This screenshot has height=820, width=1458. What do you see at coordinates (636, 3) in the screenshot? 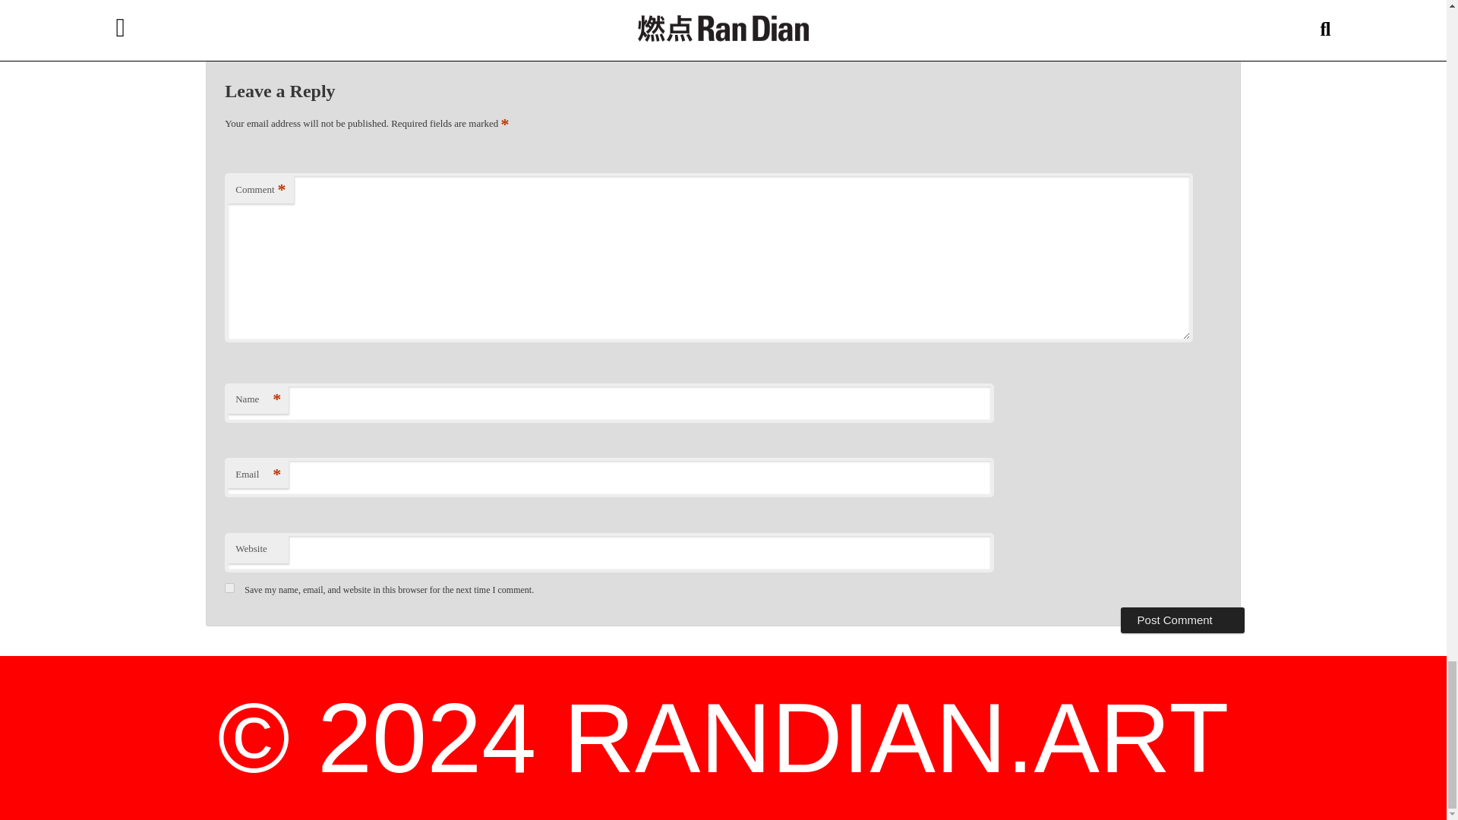
I see `art` at bounding box center [636, 3].